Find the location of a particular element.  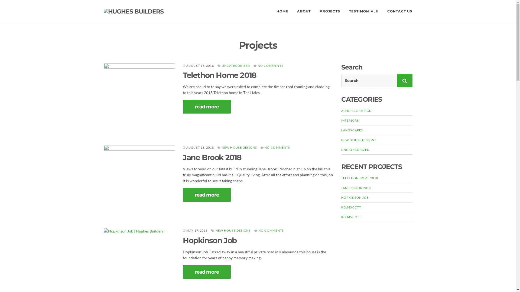

read more is located at coordinates (207, 107).